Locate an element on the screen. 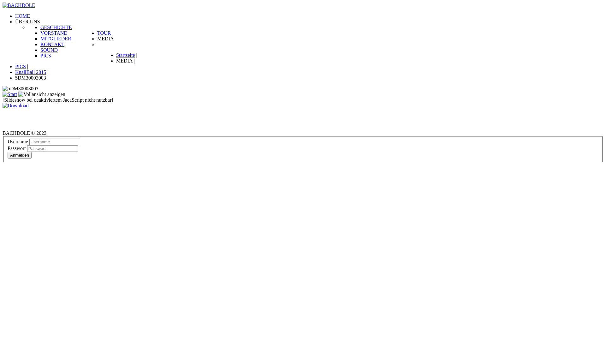 The width and height of the screenshot is (606, 341). Startseite is located at coordinates (126, 55).